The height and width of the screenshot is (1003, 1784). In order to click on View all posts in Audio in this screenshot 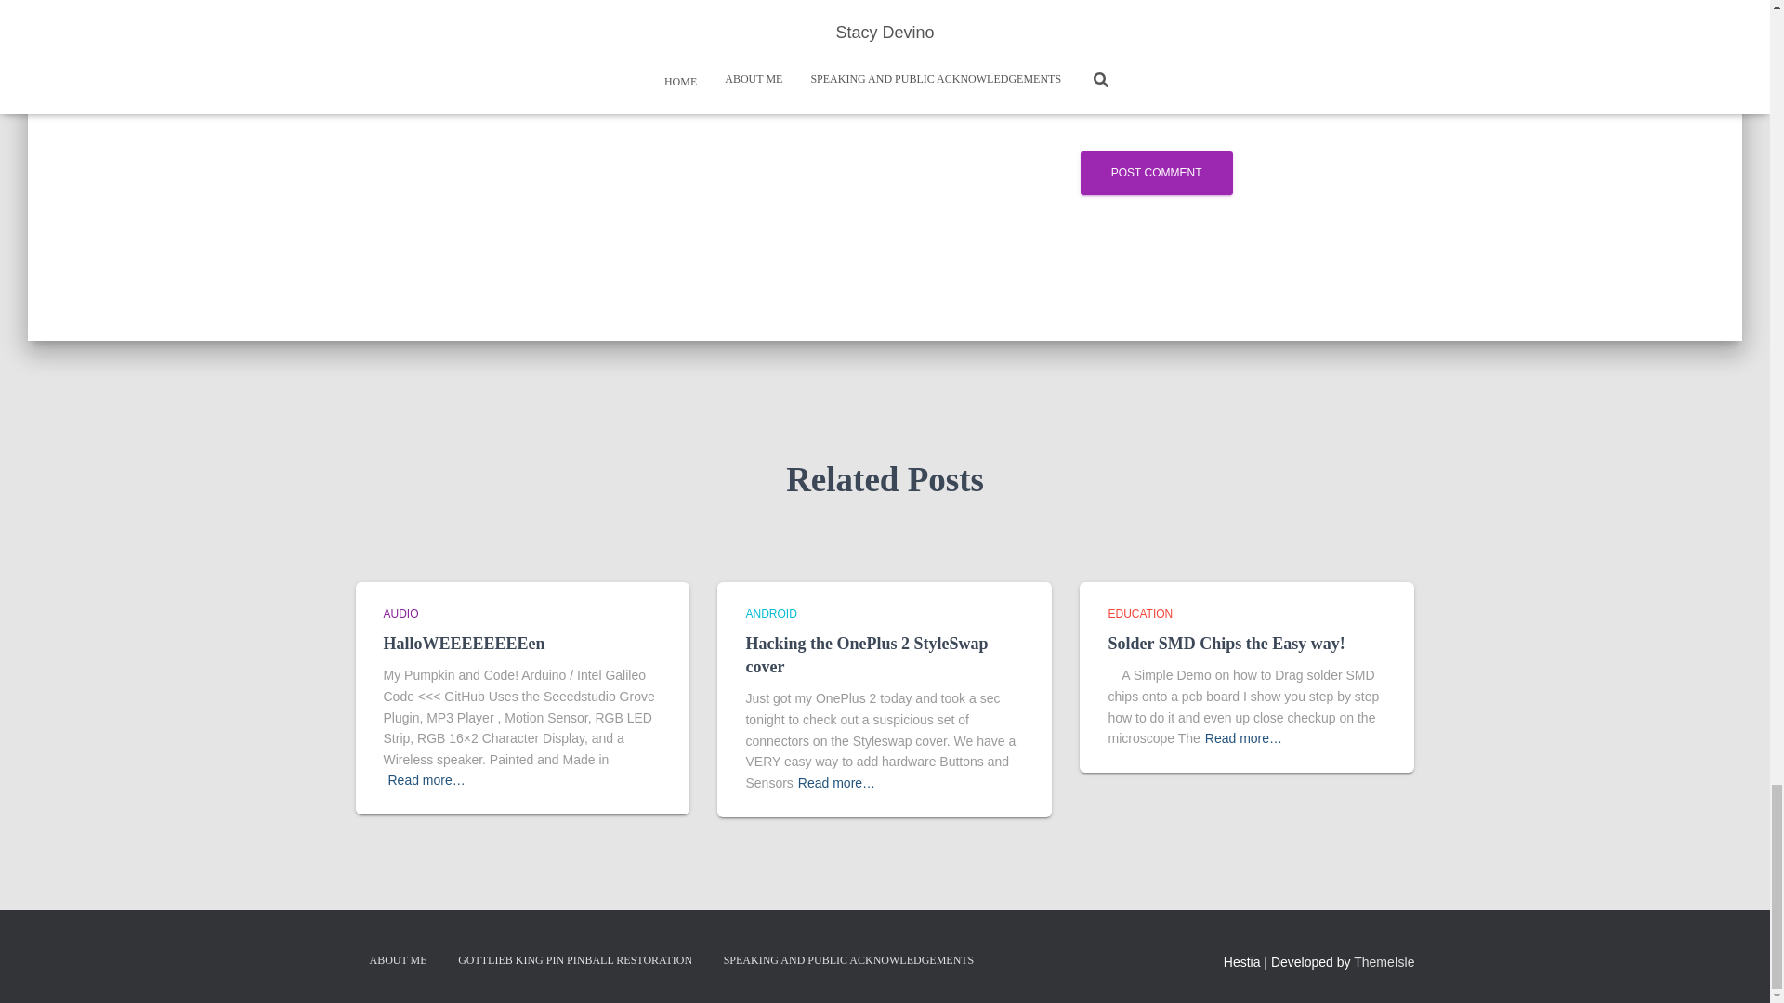, I will do `click(400, 614)`.